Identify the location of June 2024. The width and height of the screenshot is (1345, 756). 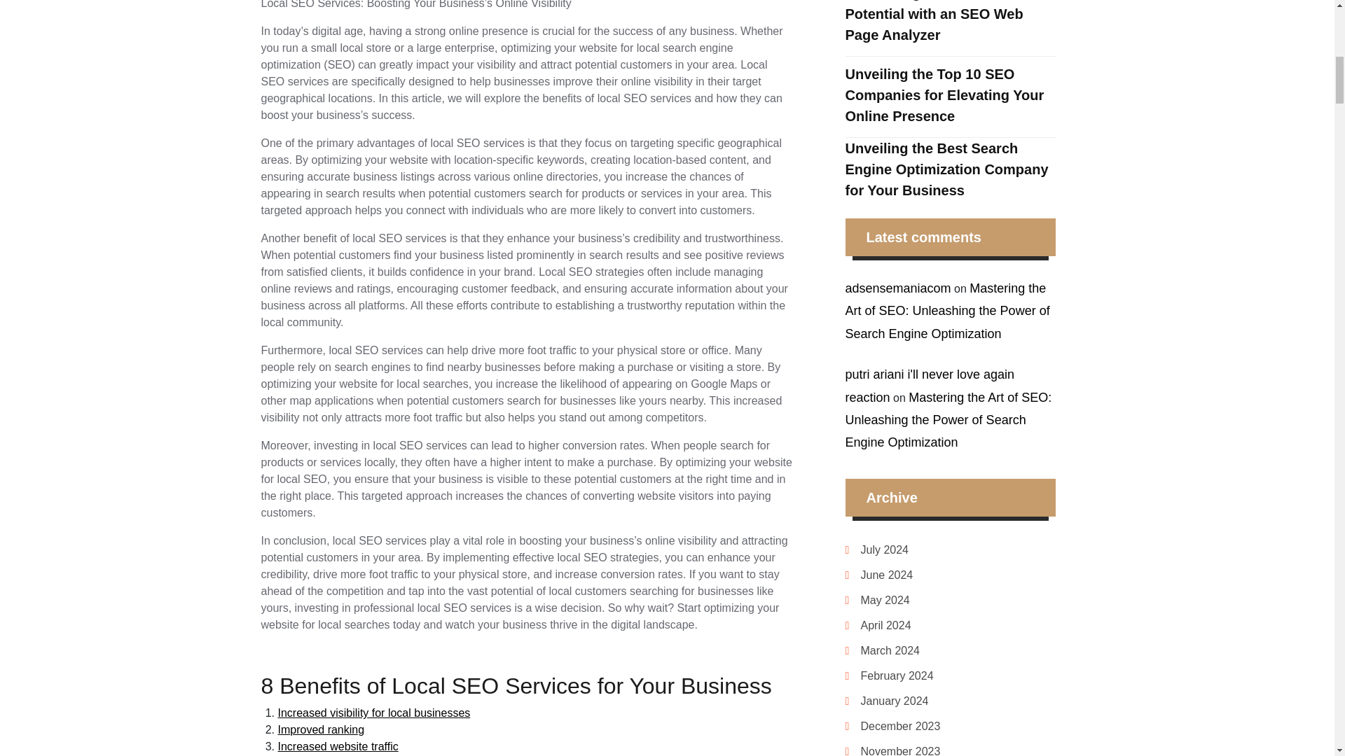
(887, 575).